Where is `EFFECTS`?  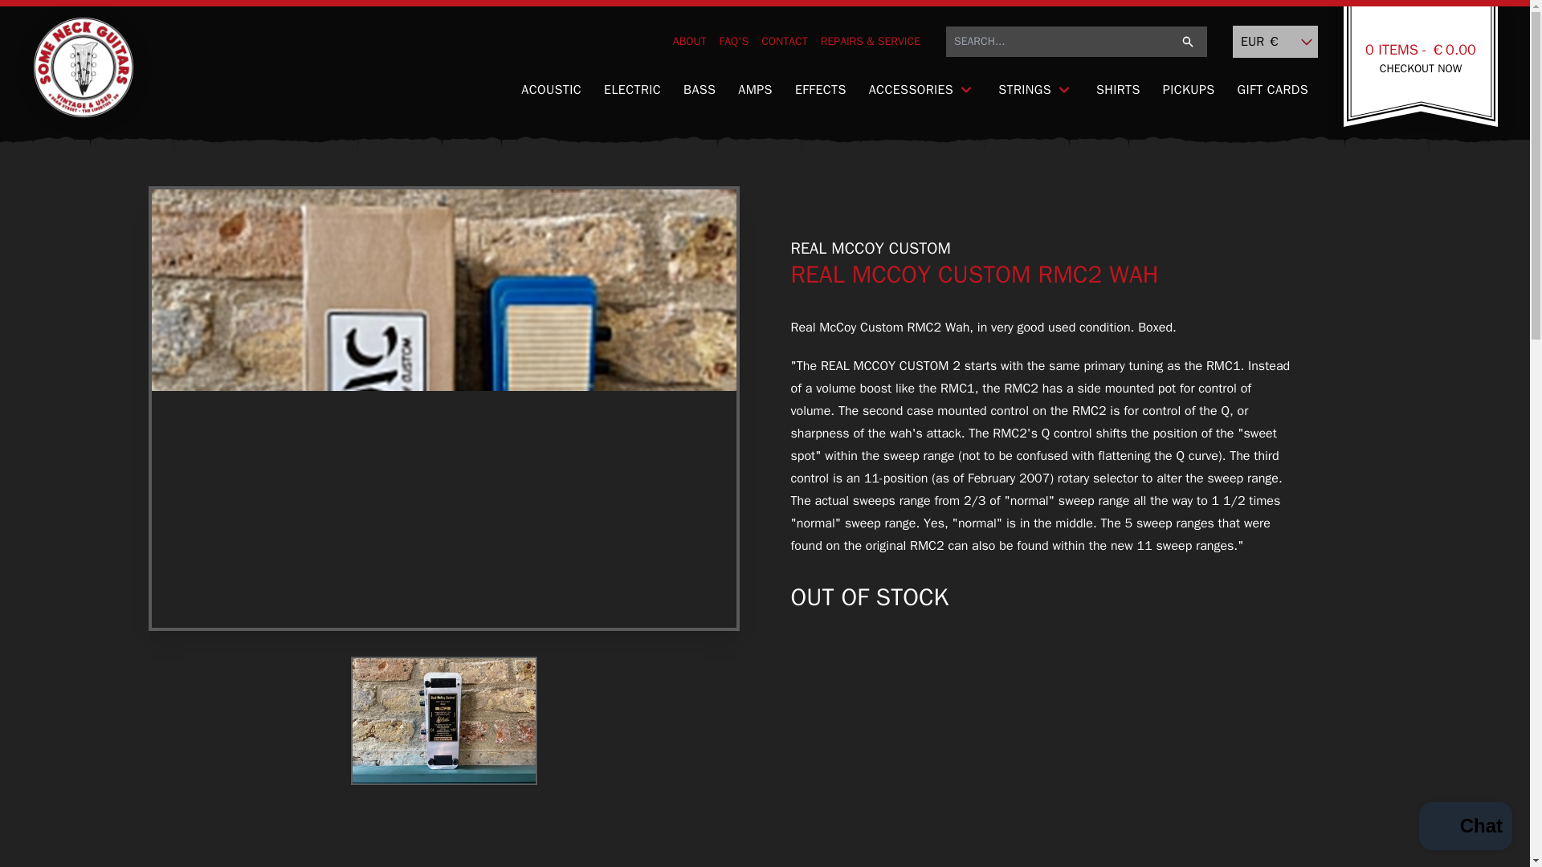 EFFECTS is located at coordinates (820, 90).